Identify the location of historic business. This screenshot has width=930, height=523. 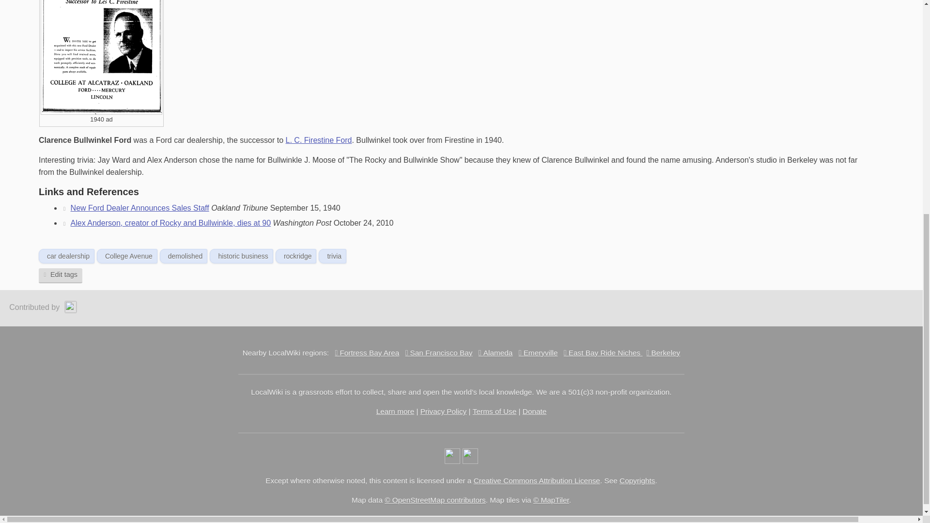
(243, 256).